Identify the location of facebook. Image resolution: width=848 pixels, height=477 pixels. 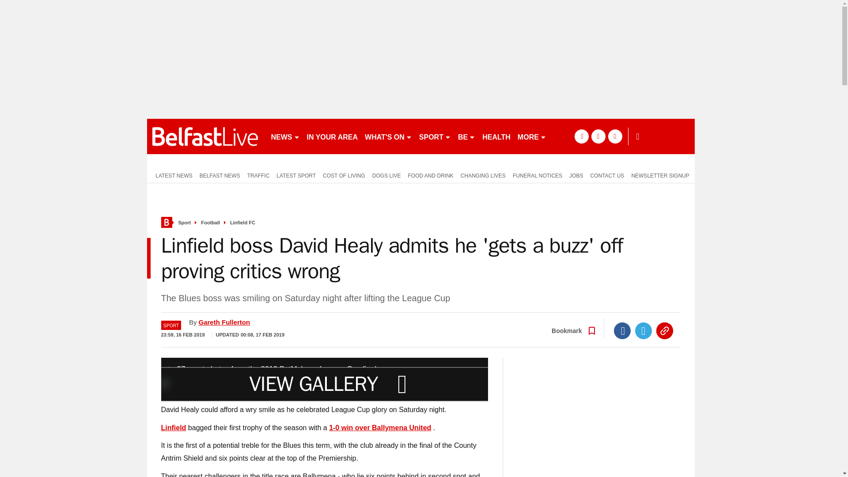
(581, 136).